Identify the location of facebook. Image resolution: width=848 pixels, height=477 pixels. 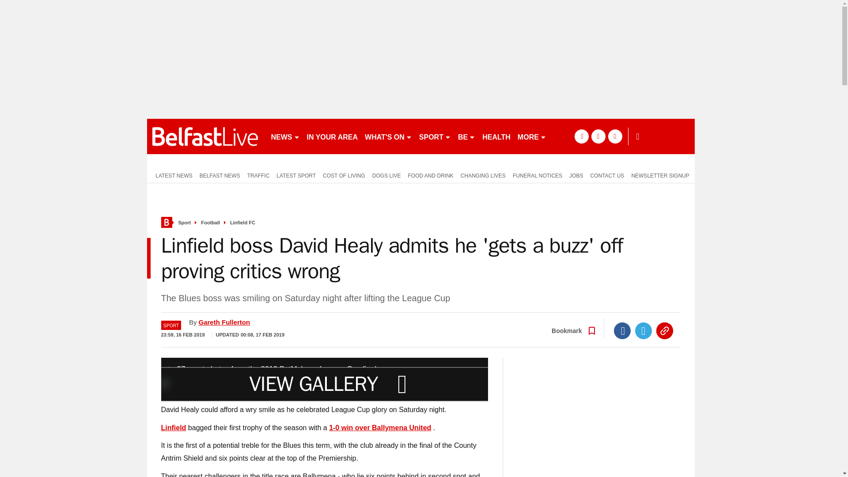
(581, 136).